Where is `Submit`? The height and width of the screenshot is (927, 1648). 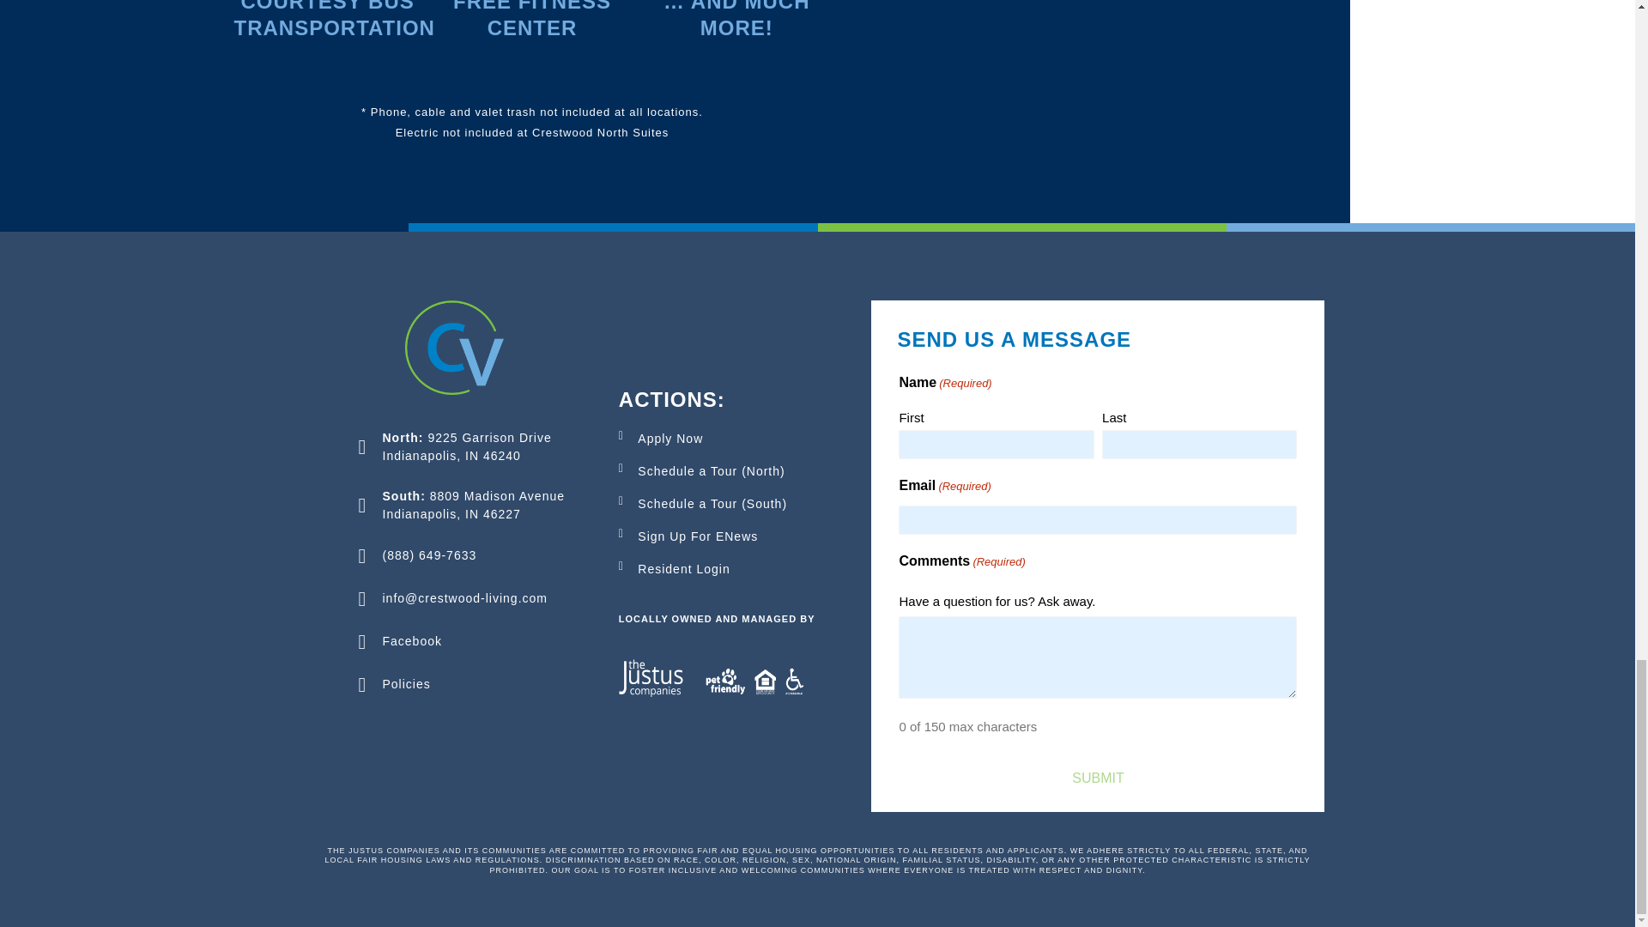
Submit is located at coordinates (1097, 778).